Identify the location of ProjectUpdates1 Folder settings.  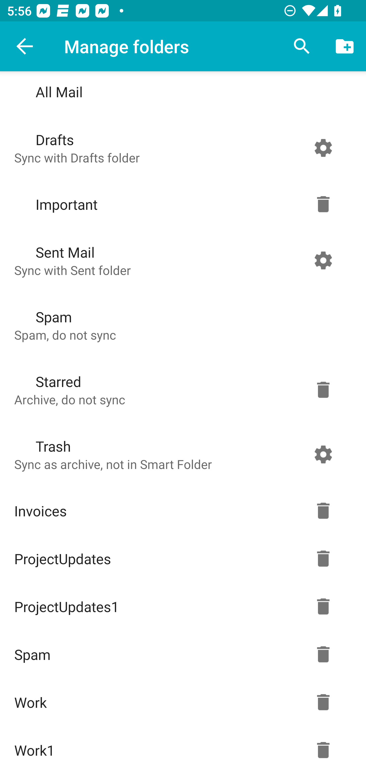
(181, 606).